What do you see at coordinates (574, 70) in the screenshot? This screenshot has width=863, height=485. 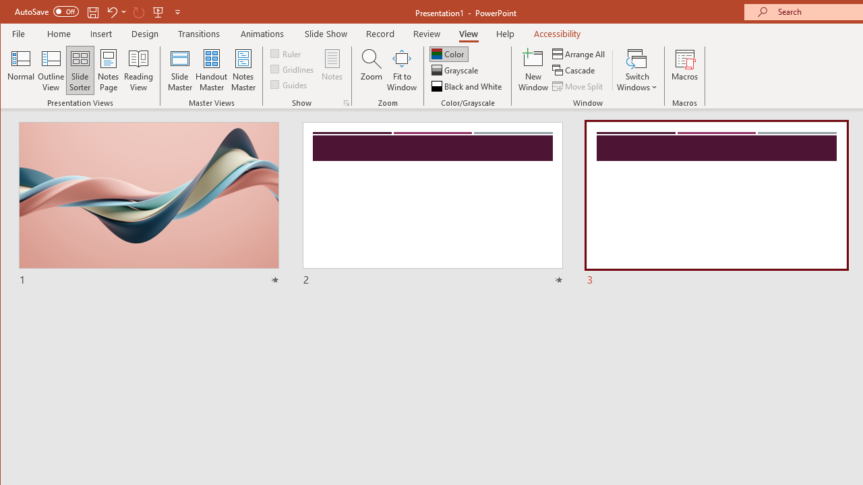 I see `Cascade` at bounding box center [574, 70].